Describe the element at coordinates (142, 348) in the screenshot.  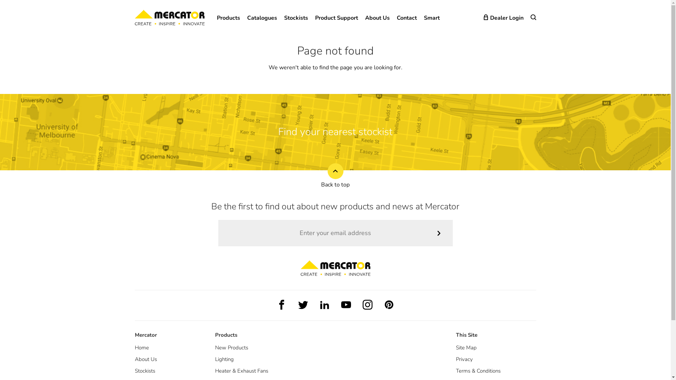
I see `Home` at that location.